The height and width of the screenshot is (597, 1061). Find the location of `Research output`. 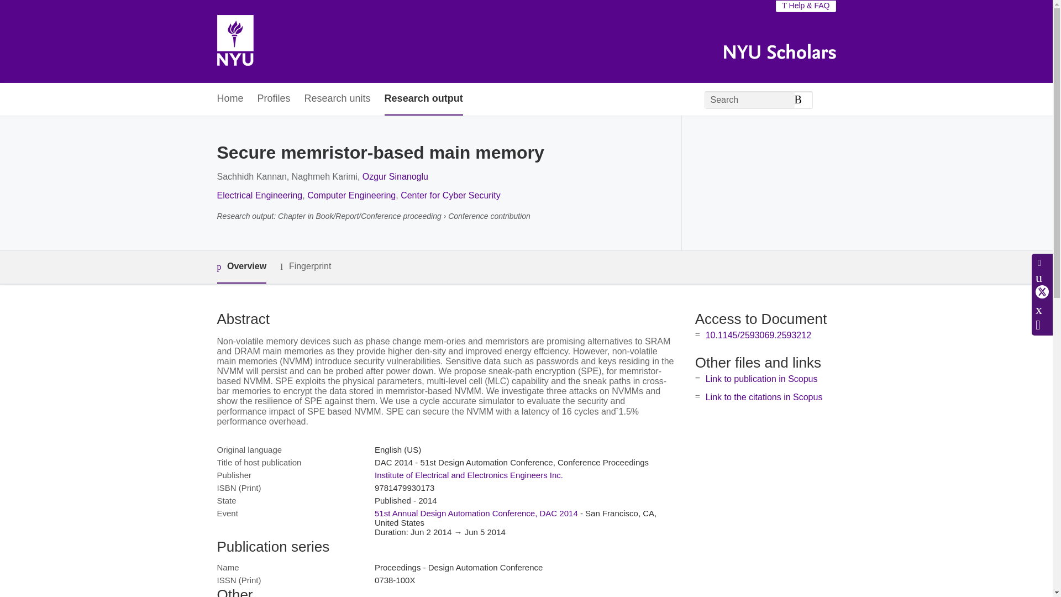

Research output is located at coordinates (423, 99).